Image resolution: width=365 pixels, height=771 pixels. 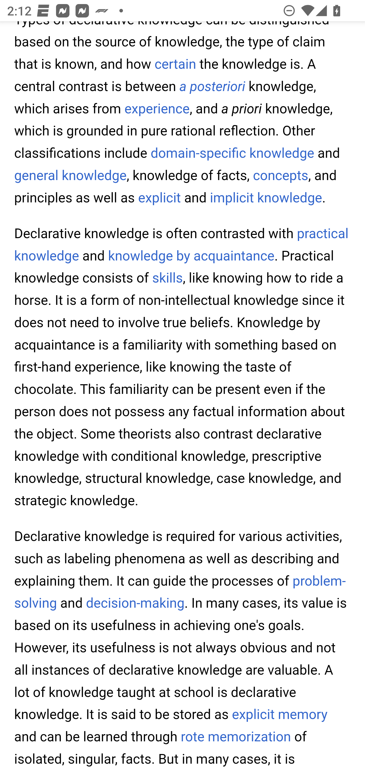 What do you see at coordinates (157, 110) in the screenshot?
I see `experience` at bounding box center [157, 110].